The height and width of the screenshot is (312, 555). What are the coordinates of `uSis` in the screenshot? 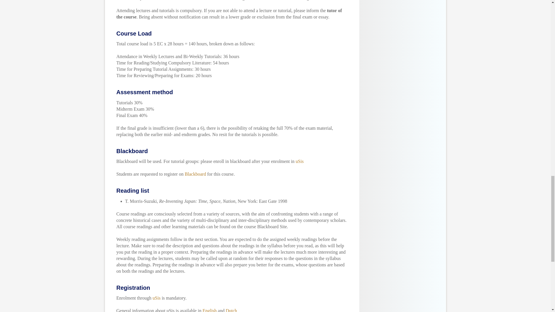 It's located at (157, 298).